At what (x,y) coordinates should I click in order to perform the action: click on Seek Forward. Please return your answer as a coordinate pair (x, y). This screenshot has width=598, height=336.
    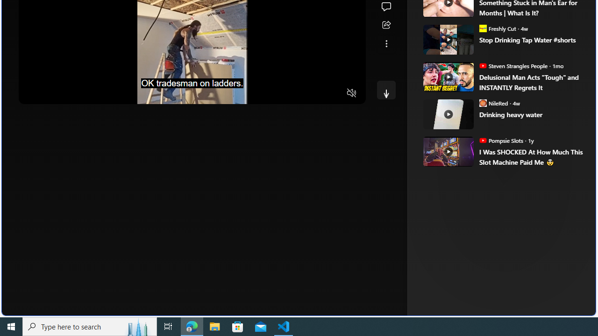
    Looking at the image, I should click on (70, 93).